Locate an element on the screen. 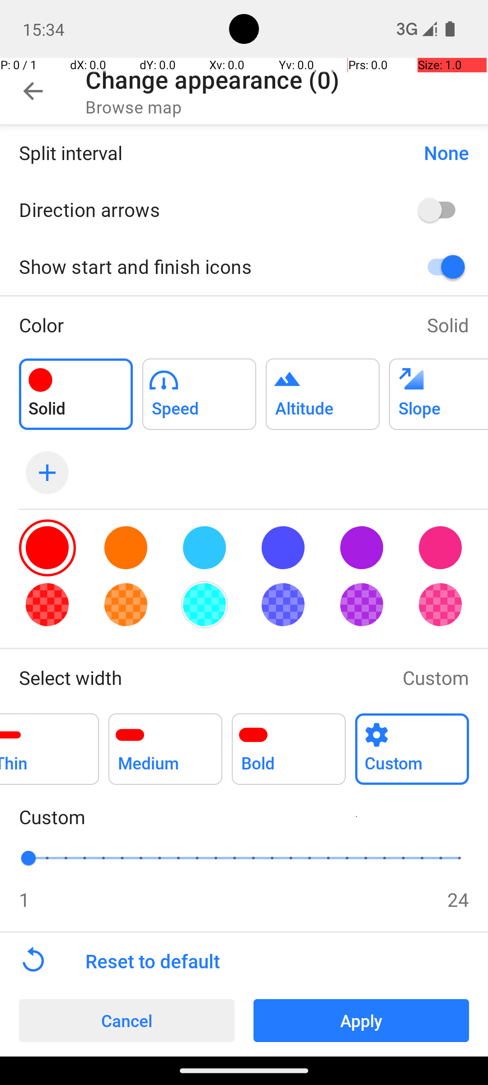 This screenshot has height=1085, width=488. Reset to default is located at coordinates (286, 961).